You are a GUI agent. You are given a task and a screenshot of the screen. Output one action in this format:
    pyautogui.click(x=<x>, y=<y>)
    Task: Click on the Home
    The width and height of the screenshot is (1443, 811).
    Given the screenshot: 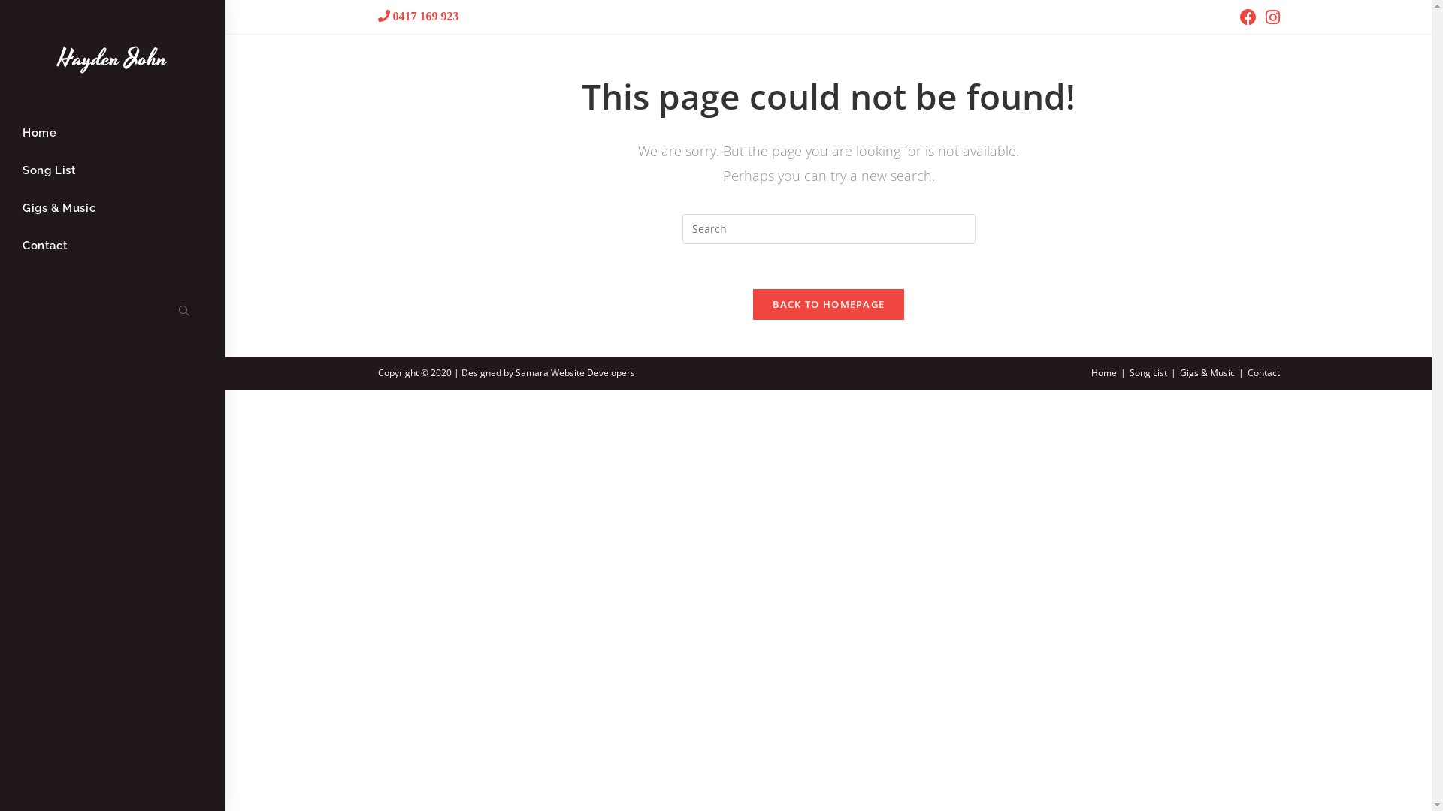 What is the action you would take?
    pyautogui.click(x=113, y=134)
    